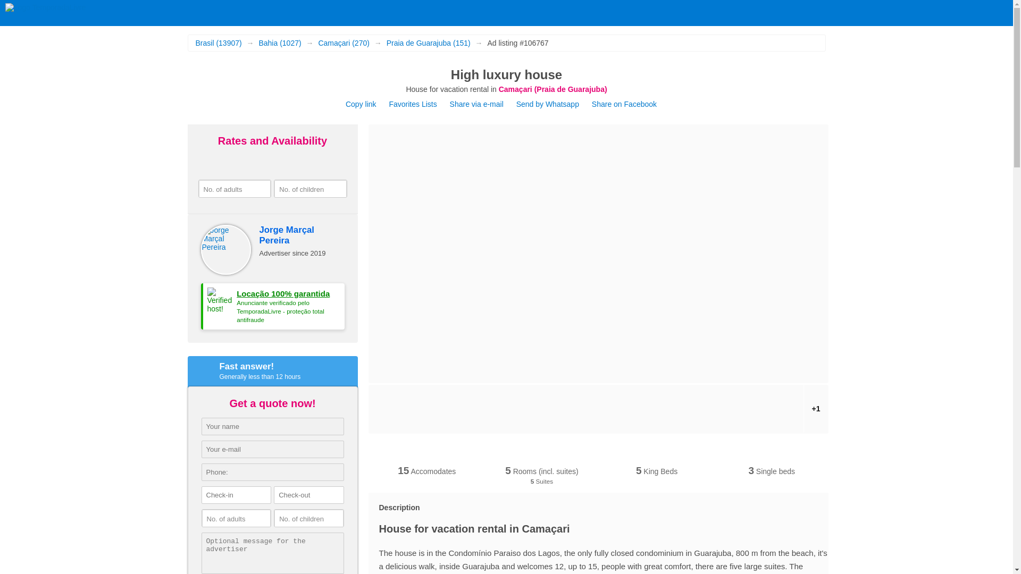  Describe the element at coordinates (476, 104) in the screenshot. I see `Share via e-mail` at that location.